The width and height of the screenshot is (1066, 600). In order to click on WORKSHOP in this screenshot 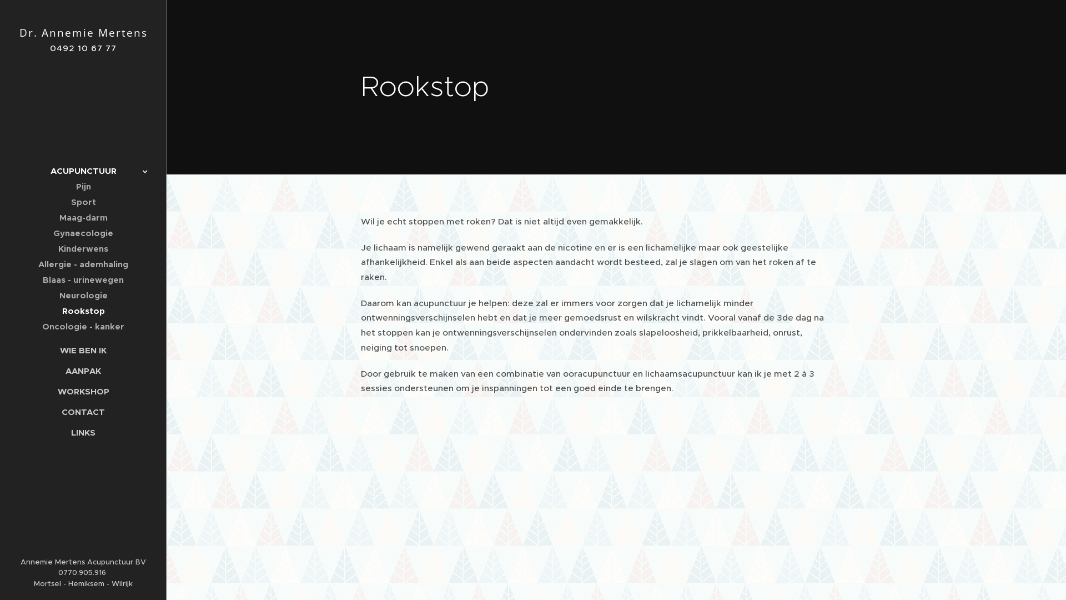, I will do `click(83, 391)`.